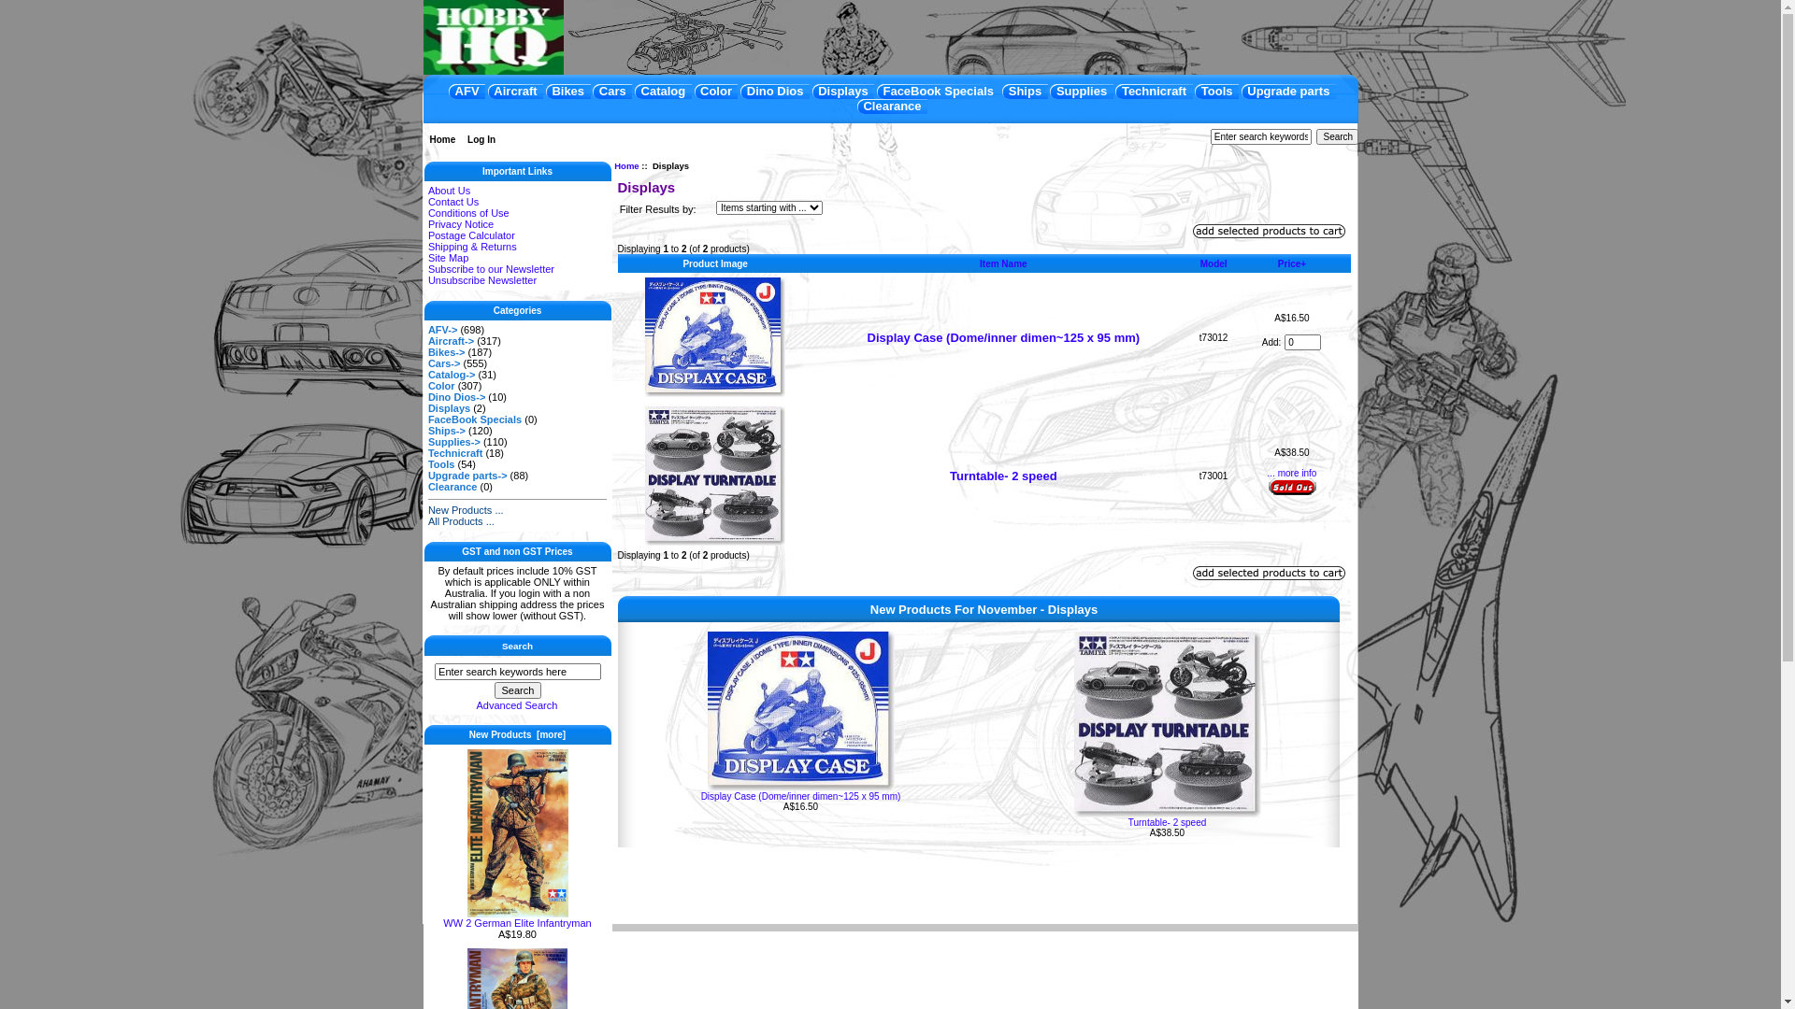 This screenshot has height=1009, width=1795. I want to click on Clearance, so click(452, 487).